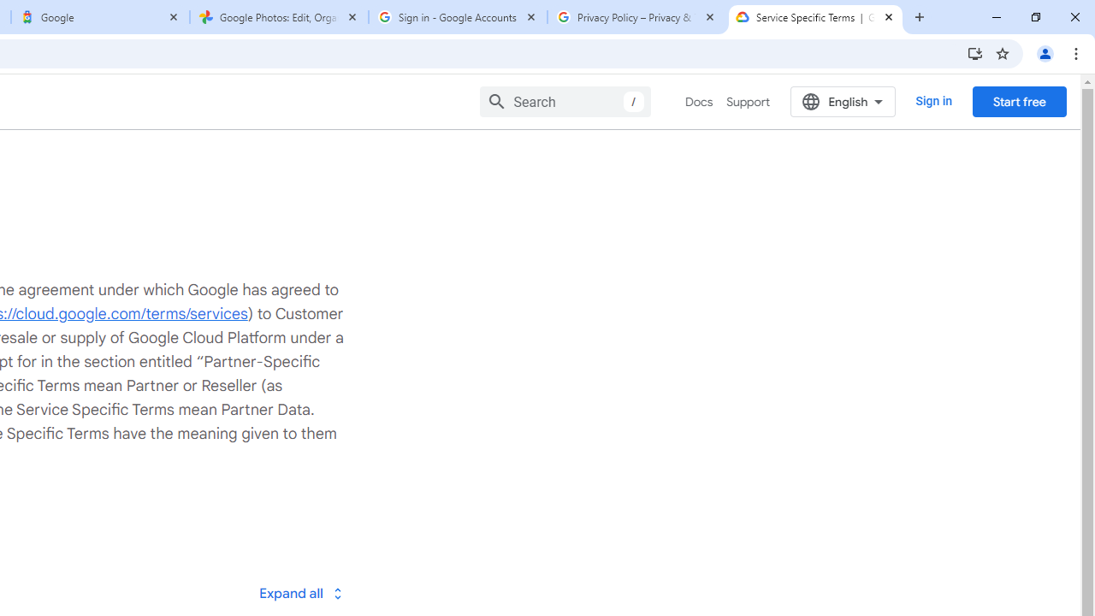  I want to click on English, so click(843, 101).